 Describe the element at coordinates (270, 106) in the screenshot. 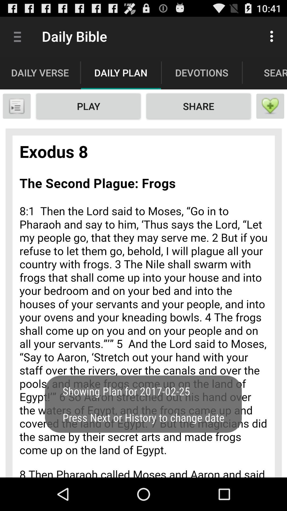

I see `like button` at that location.